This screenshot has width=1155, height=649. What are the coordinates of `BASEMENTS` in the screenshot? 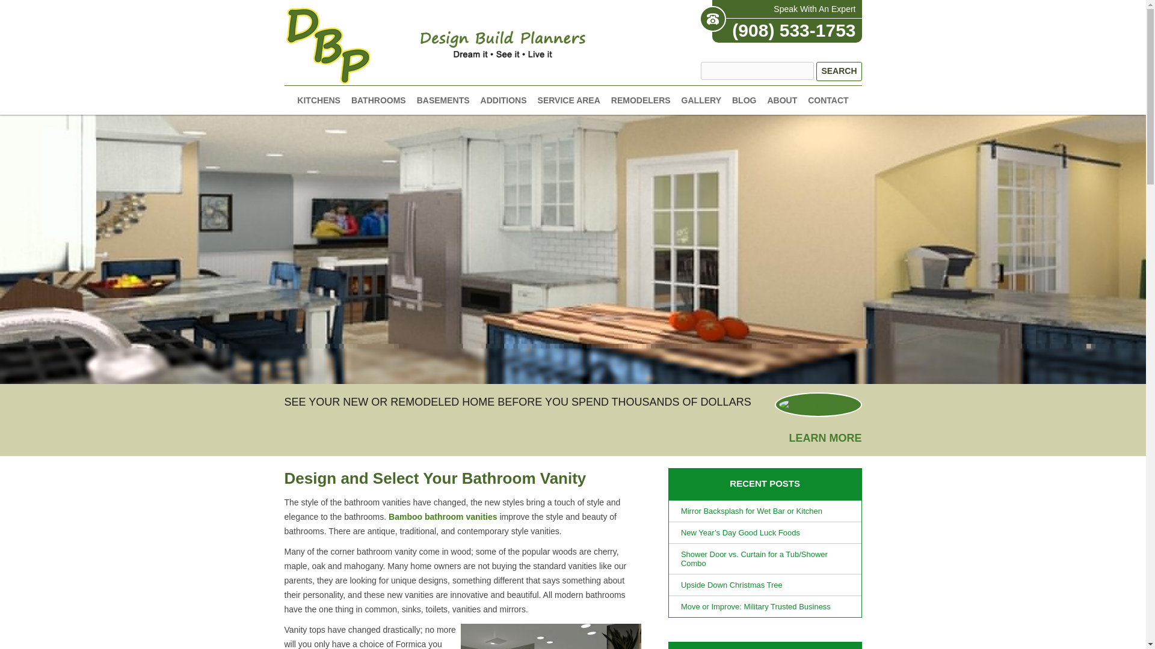 It's located at (443, 100).